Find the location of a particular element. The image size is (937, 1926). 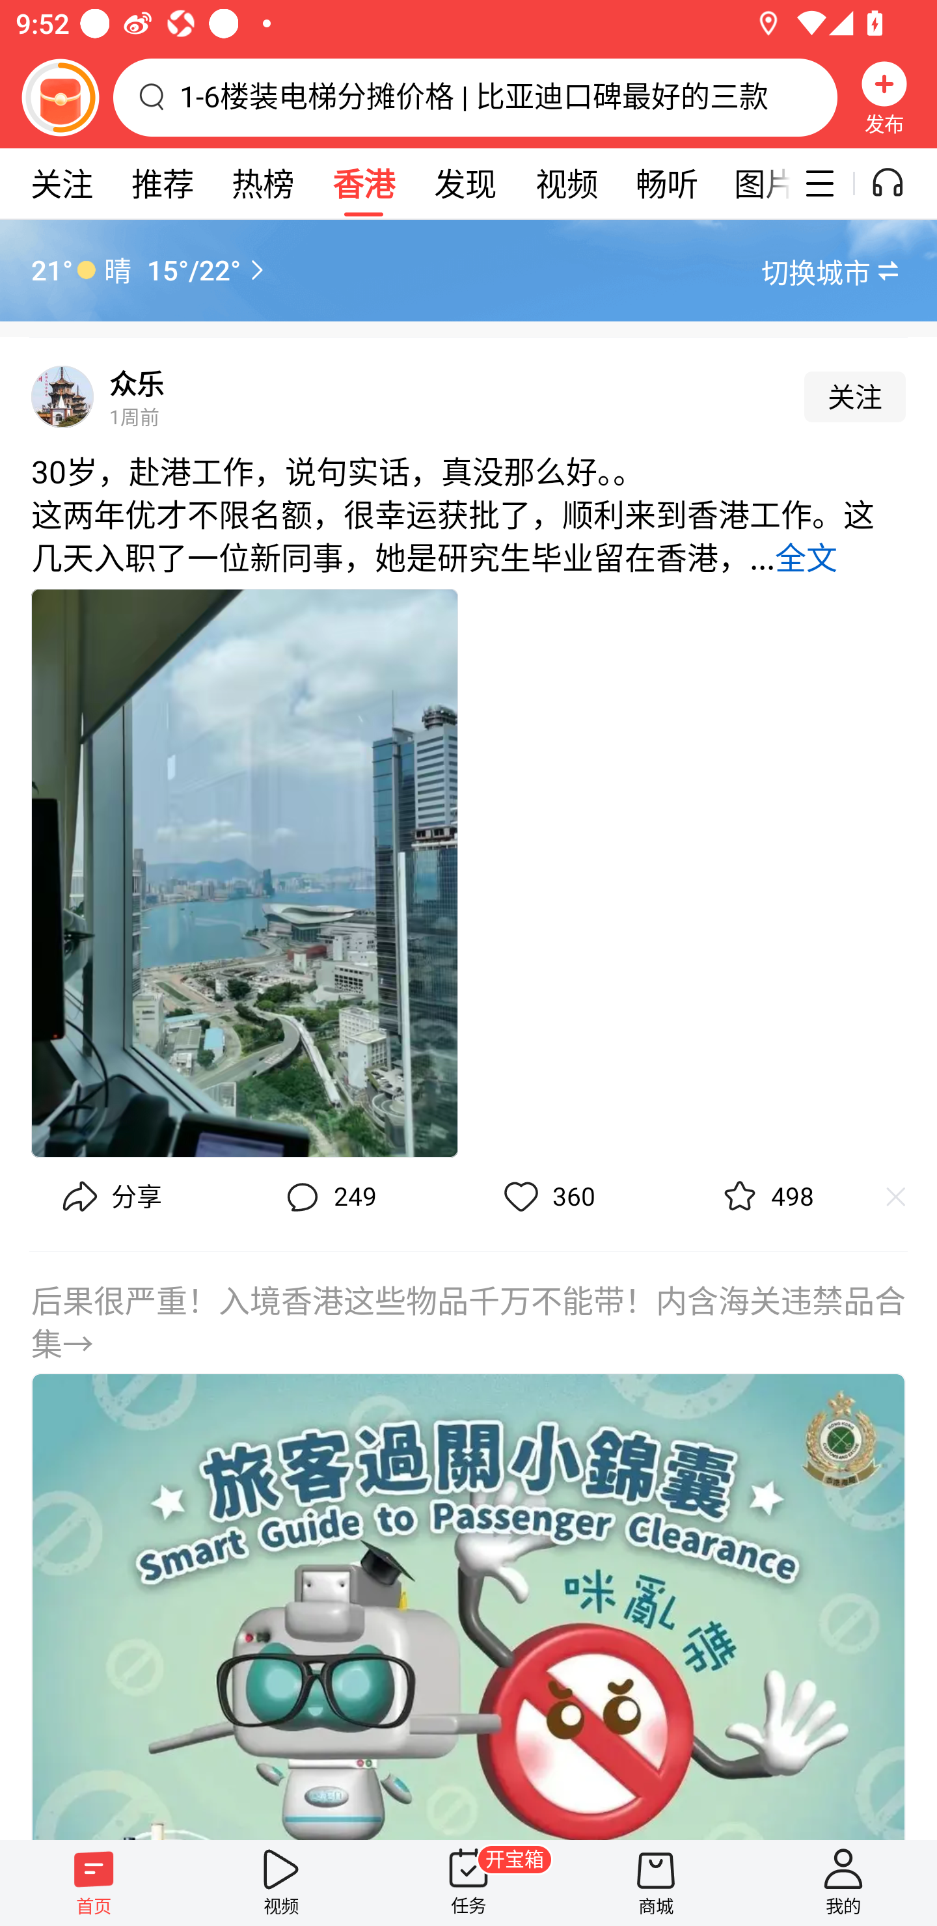

发布 发布，按钮 is located at coordinates (884, 97).